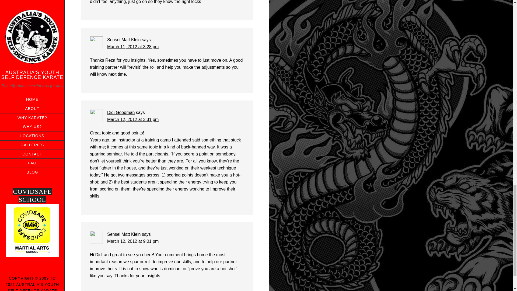  Describe the element at coordinates (133, 120) in the screenshot. I see `March 12, 2012 at 3:31 pm` at that location.